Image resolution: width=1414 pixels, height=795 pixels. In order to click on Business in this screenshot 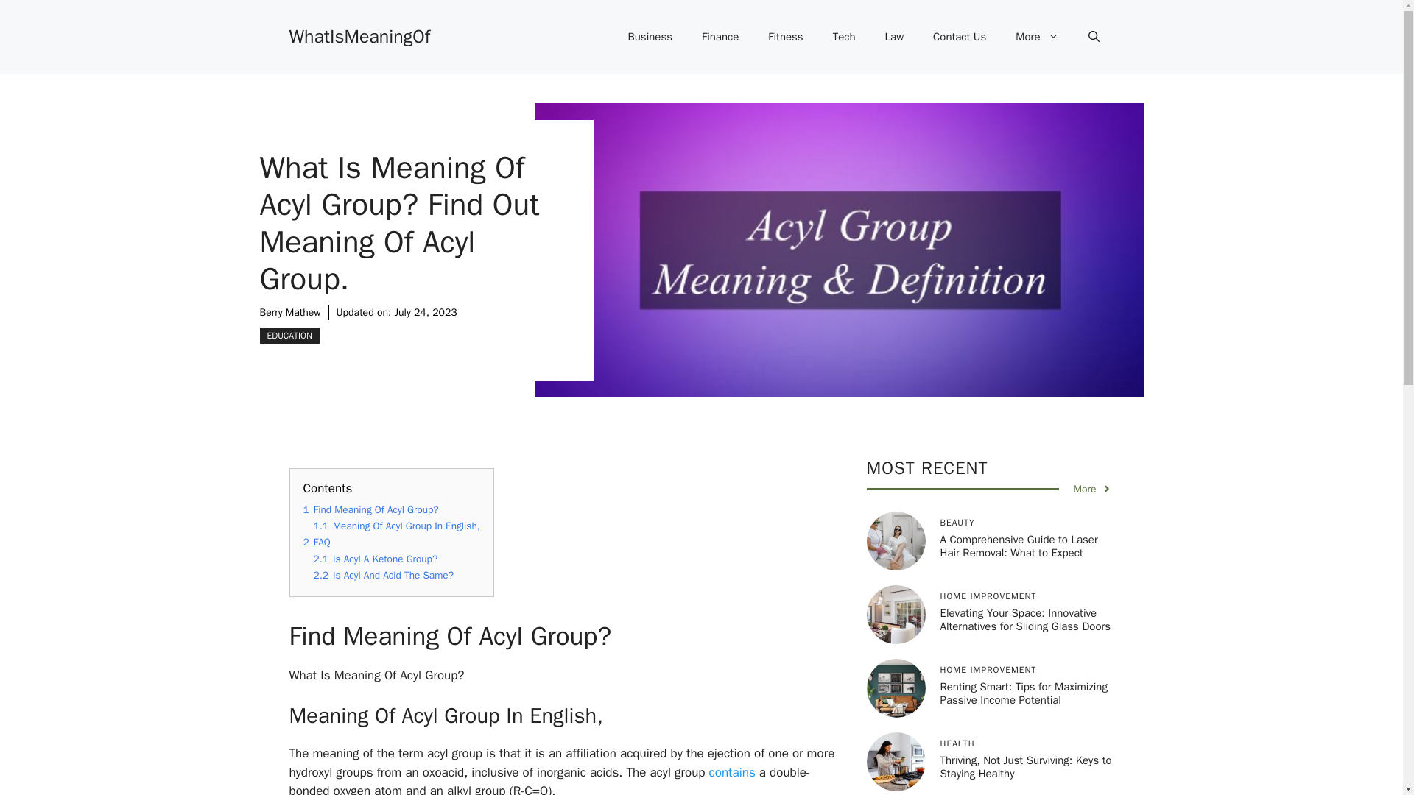, I will do `click(650, 37)`.